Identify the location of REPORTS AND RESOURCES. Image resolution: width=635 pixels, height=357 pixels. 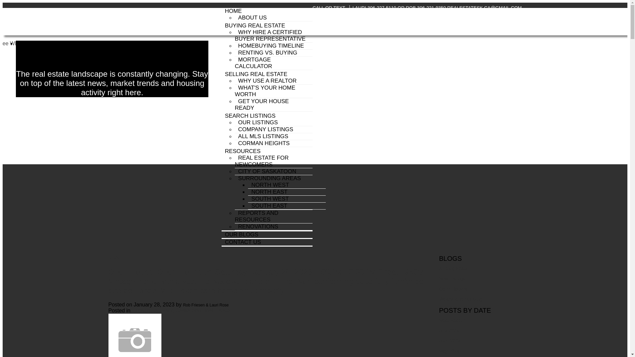
(257, 216).